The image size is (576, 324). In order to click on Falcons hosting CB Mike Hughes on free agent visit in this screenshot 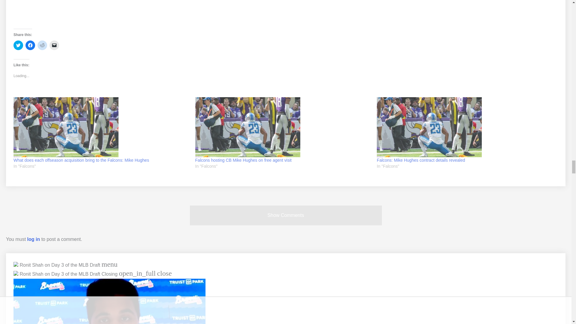, I will do `click(283, 127)`.